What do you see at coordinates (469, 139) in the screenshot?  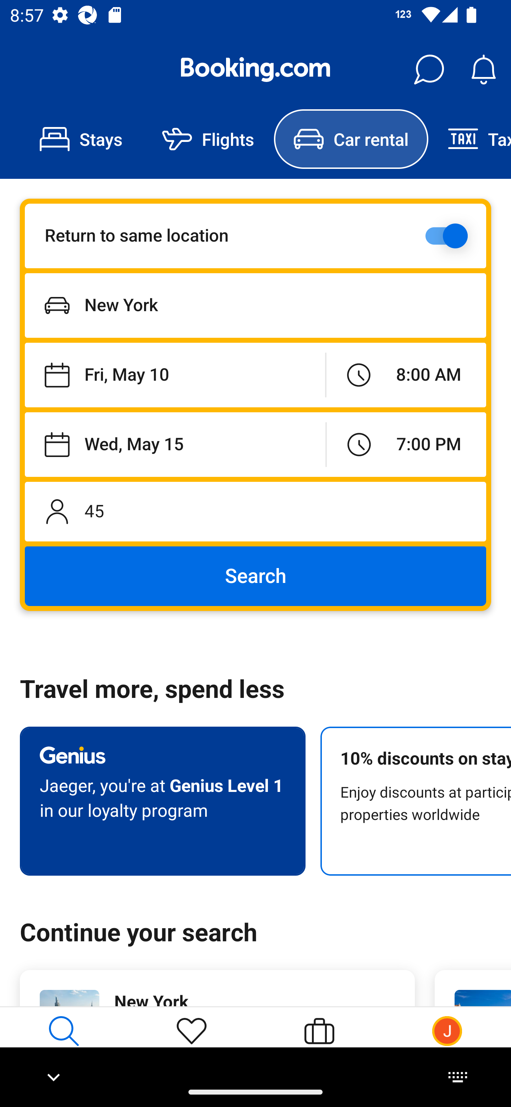 I see `Taxi` at bounding box center [469, 139].